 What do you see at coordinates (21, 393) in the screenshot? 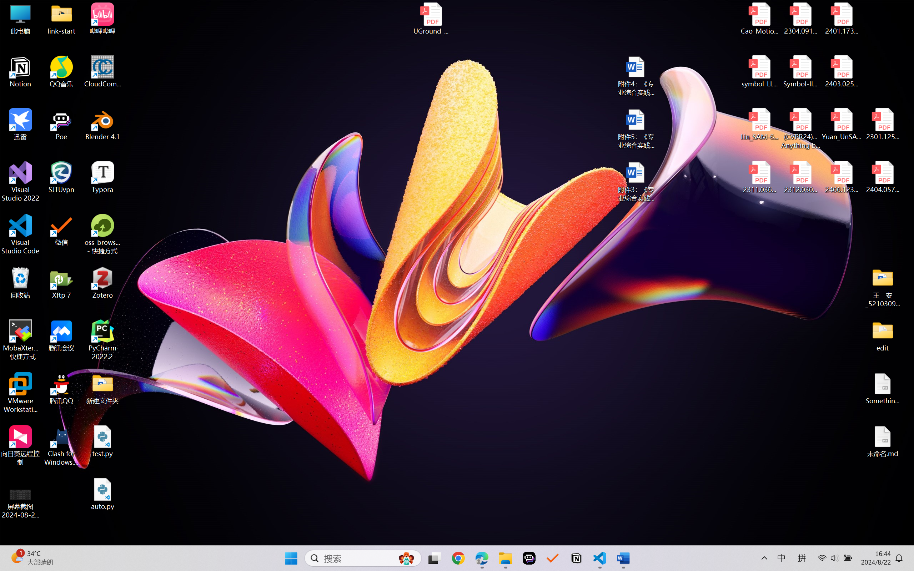
I see `VMware Workstation Pro` at bounding box center [21, 393].